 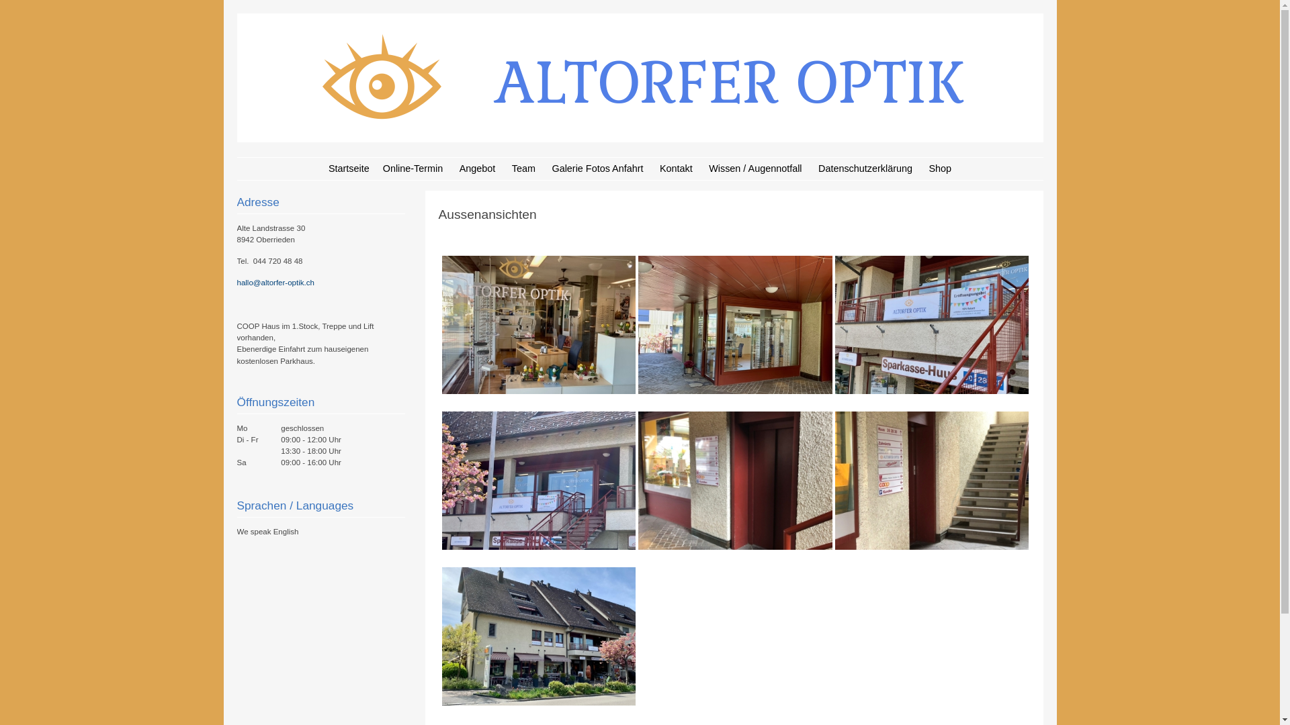 What do you see at coordinates (933, 487) in the screenshot?
I see ` ` at bounding box center [933, 487].